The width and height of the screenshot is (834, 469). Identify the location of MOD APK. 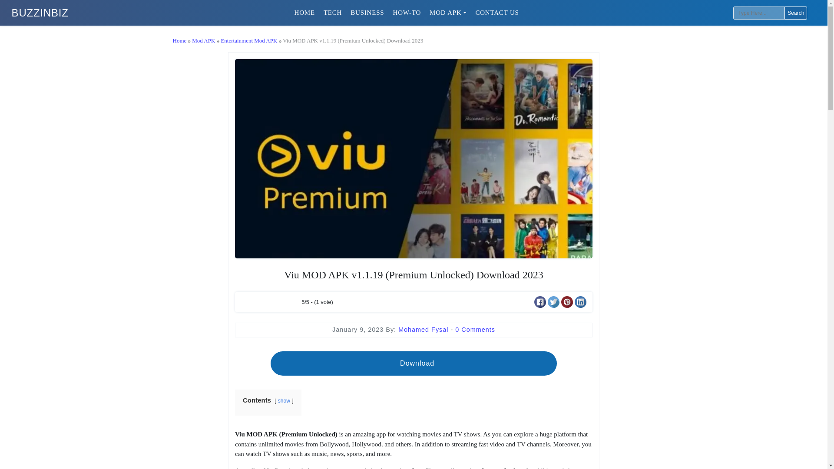
(448, 12).